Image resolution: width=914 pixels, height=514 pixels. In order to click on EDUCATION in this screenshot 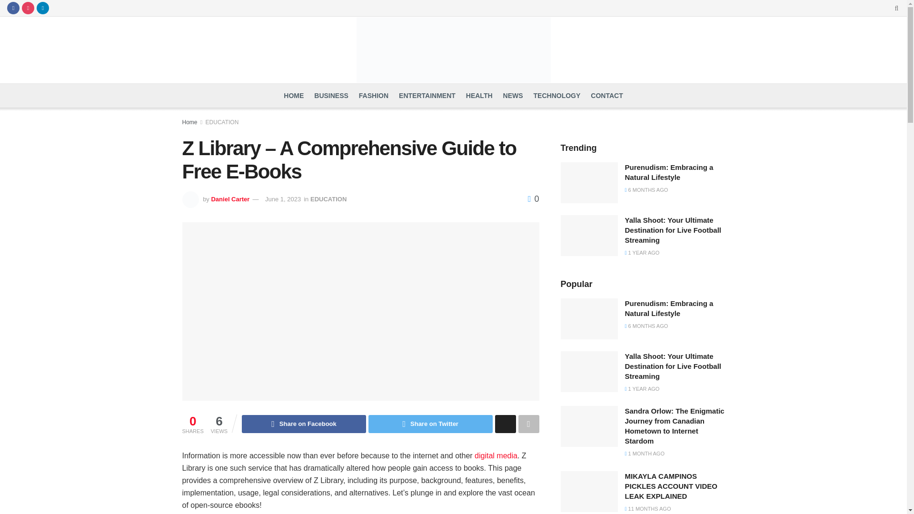, I will do `click(328, 199)`.